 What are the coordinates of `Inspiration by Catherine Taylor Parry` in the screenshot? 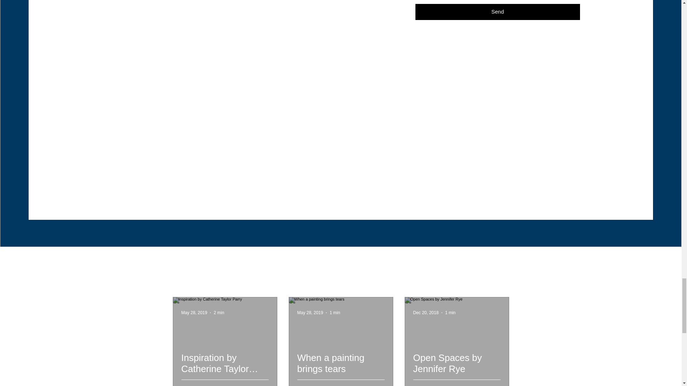 It's located at (335, 313).